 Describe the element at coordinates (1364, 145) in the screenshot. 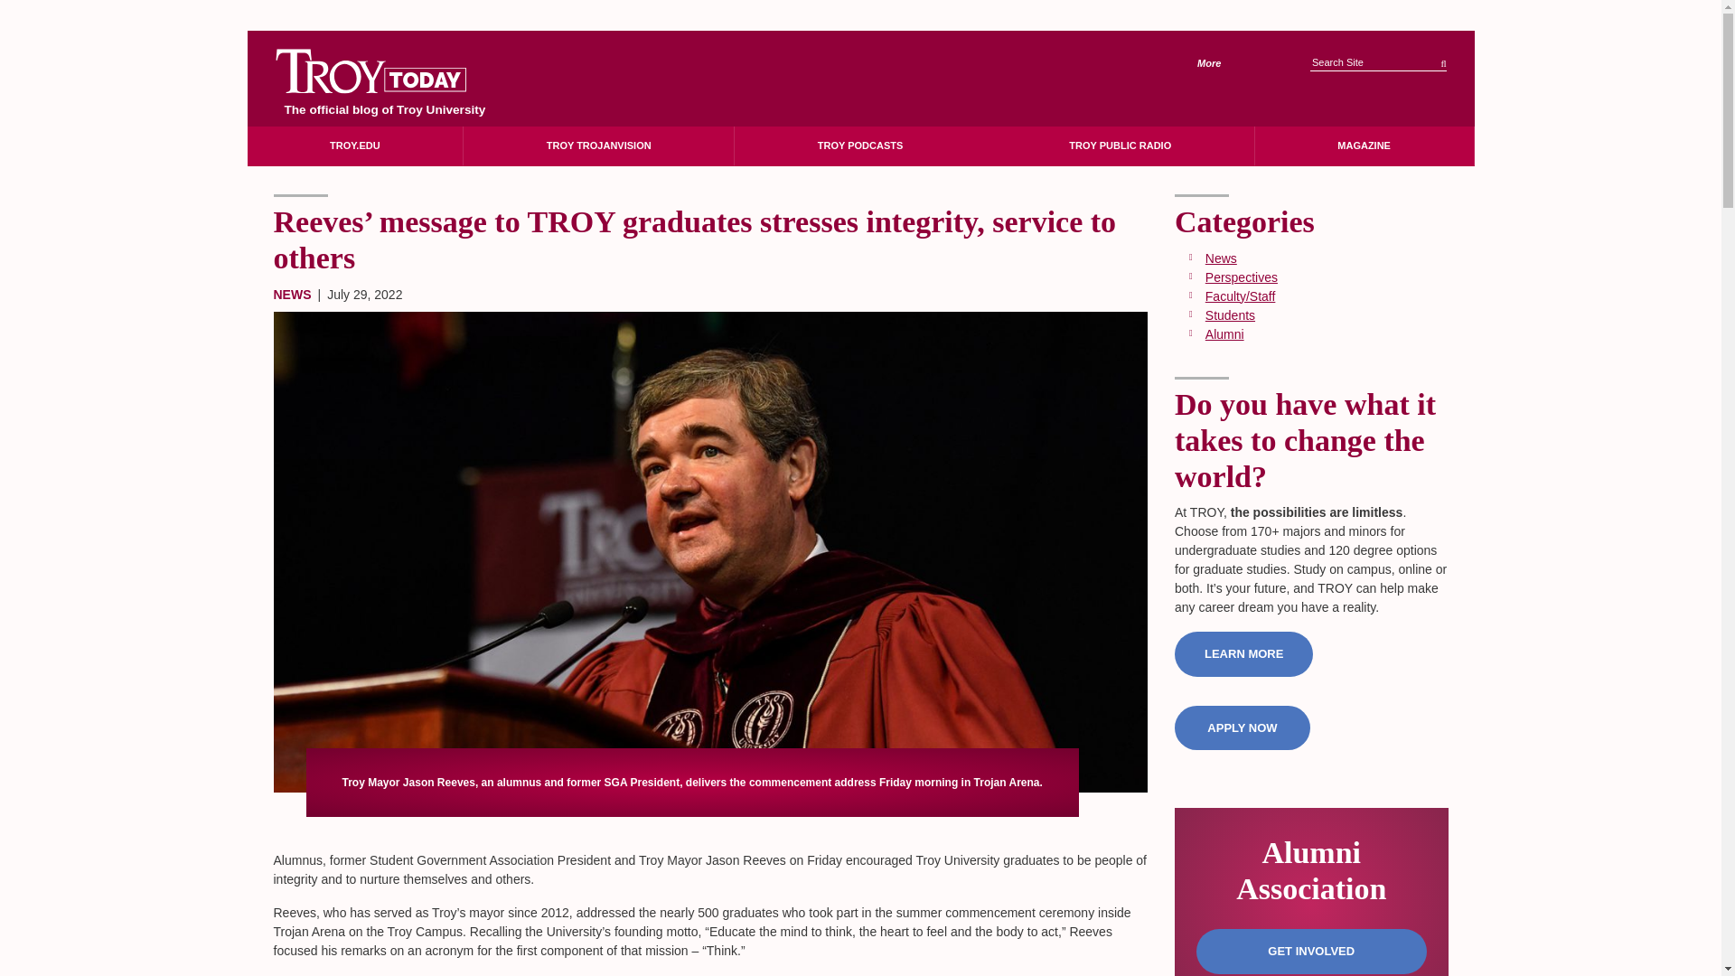

I see `Magazine` at that location.